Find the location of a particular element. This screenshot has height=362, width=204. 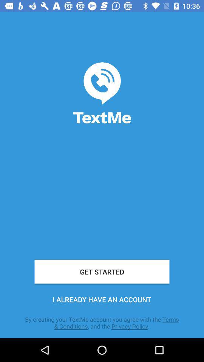

scroll until the by creating your item is located at coordinates (102, 323).